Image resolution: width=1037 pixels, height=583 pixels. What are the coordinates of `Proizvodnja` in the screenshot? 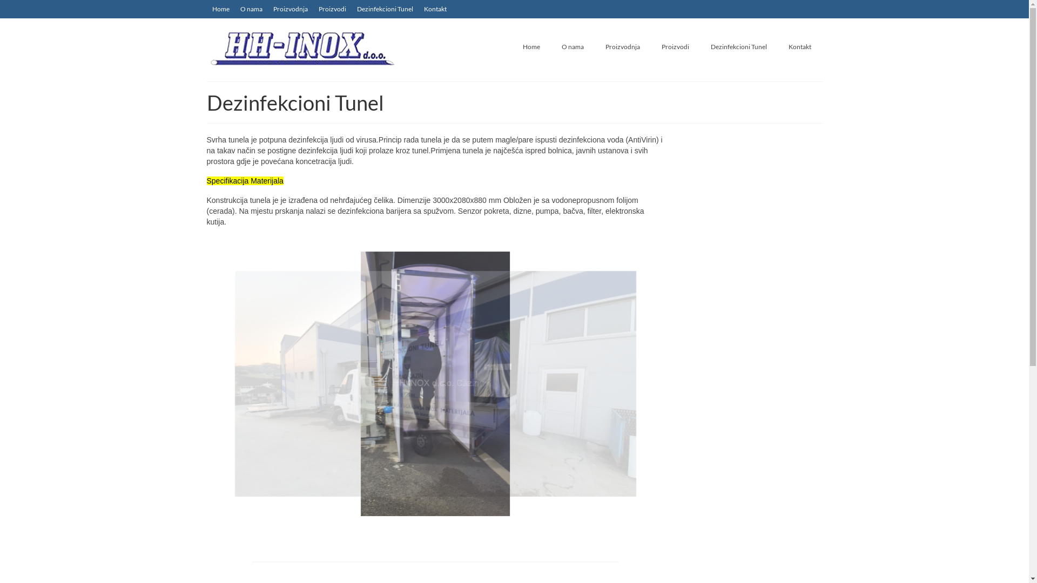 It's located at (291, 9).